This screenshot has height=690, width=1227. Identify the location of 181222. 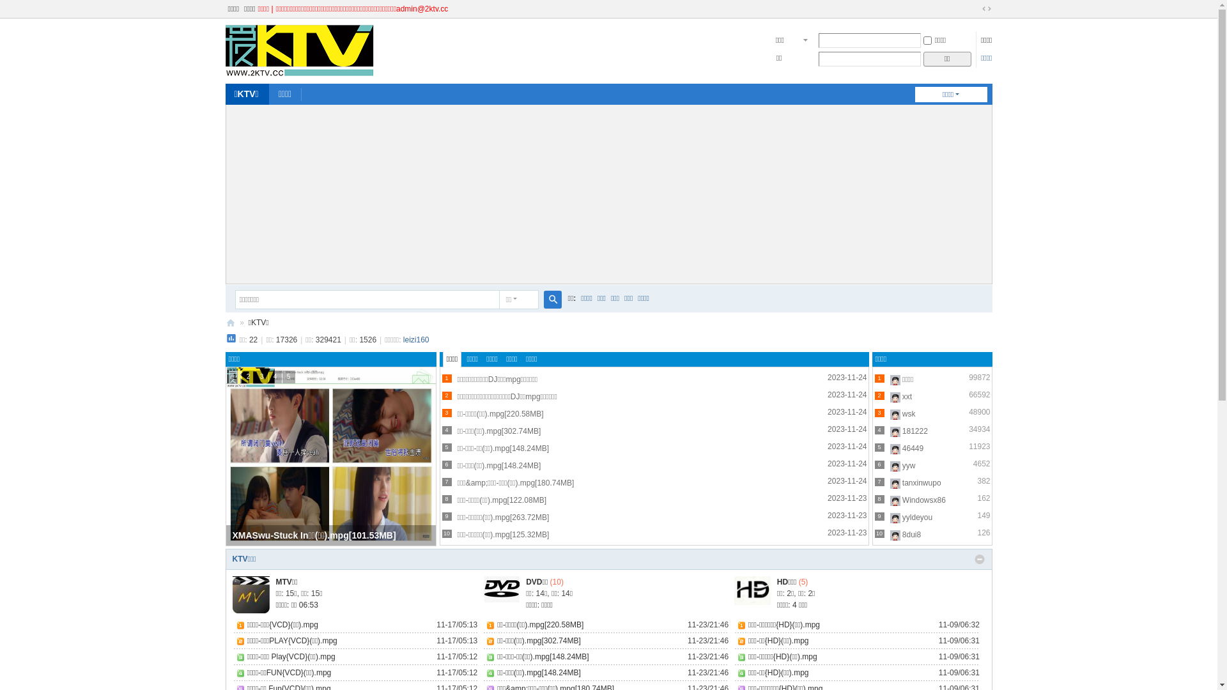
(915, 431).